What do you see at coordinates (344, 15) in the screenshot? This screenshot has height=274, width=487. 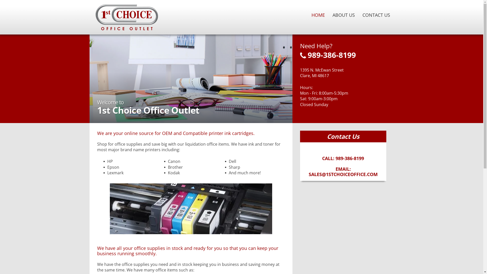 I see `ABOUT US` at bounding box center [344, 15].